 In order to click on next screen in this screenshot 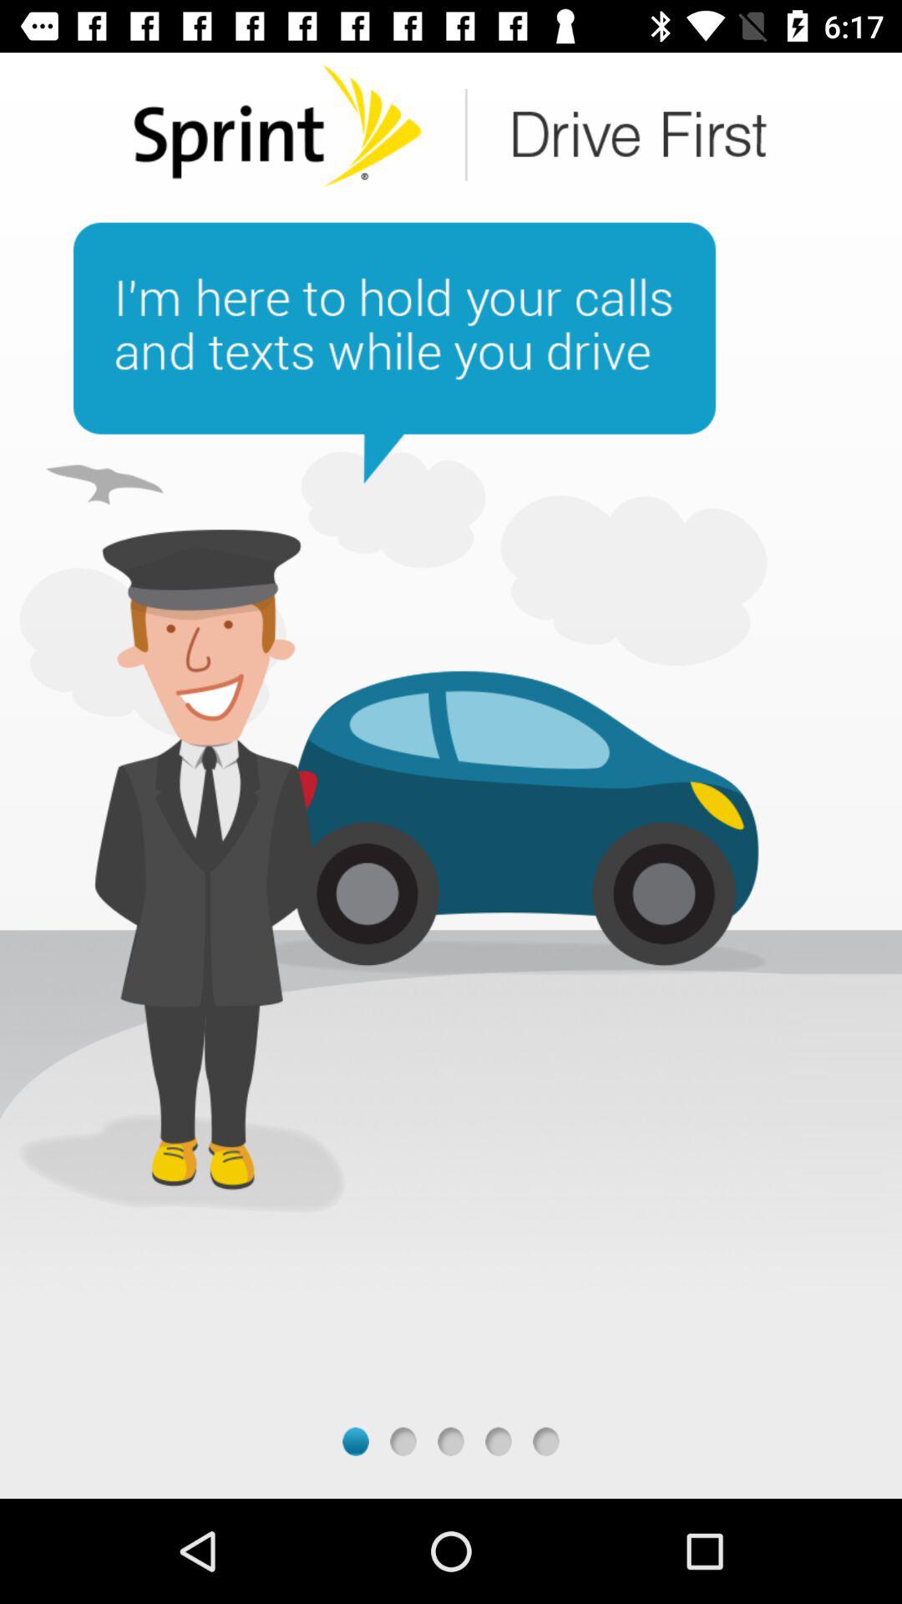, I will do `click(498, 1442)`.